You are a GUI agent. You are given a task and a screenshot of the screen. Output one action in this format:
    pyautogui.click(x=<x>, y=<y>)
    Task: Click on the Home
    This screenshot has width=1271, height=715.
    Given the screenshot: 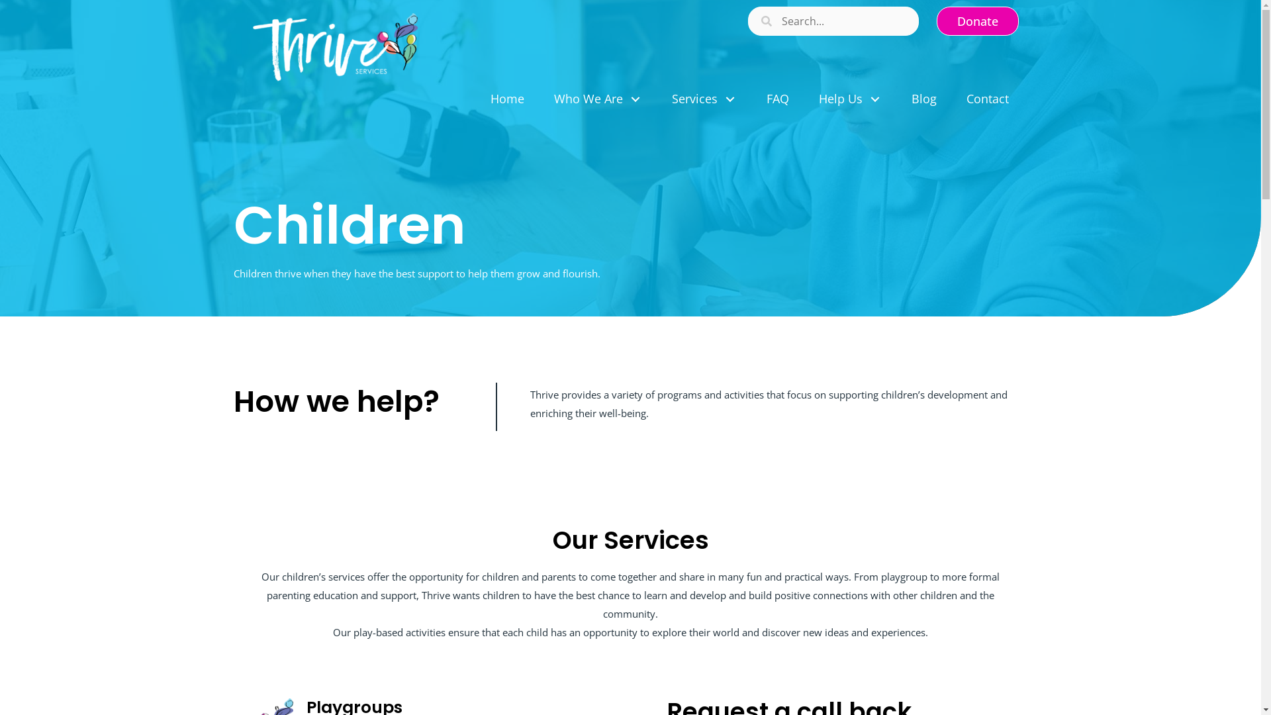 What is the action you would take?
    pyautogui.click(x=507, y=99)
    